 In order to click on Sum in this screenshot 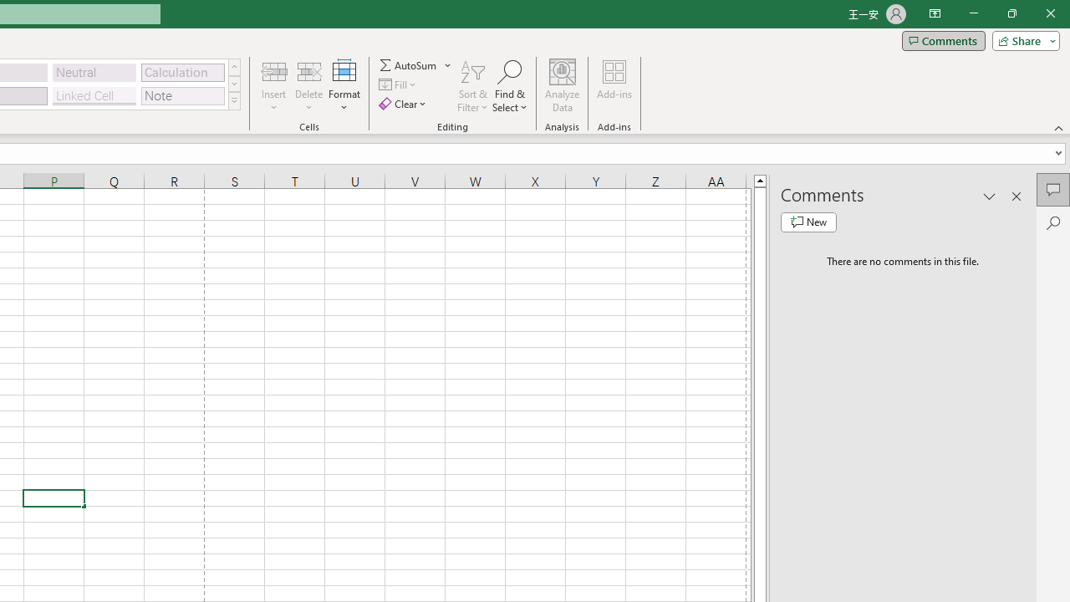, I will do `click(409, 65)`.